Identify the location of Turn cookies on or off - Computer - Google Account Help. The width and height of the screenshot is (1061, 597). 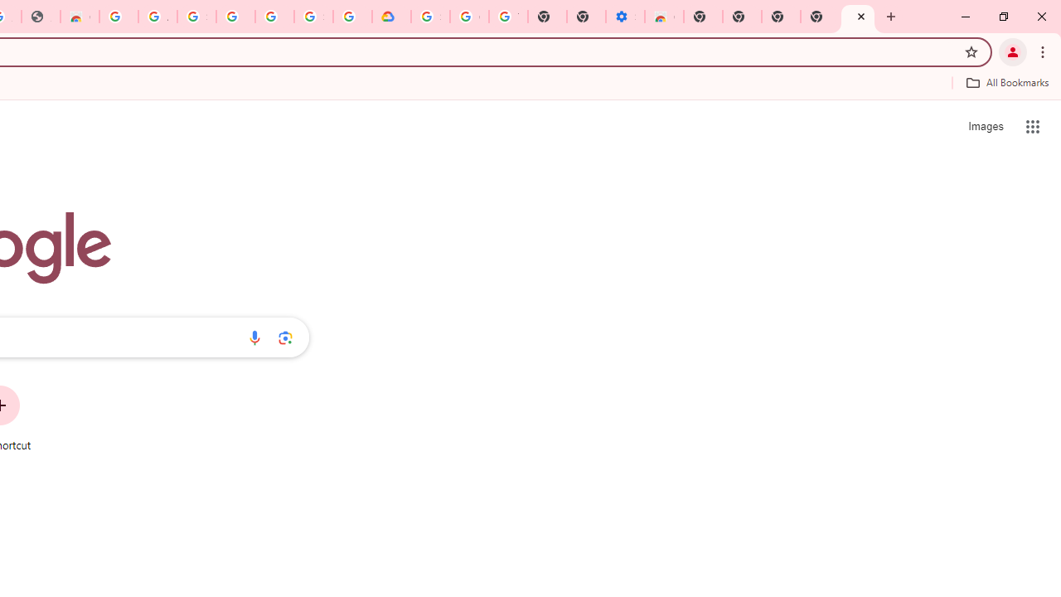
(509, 17).